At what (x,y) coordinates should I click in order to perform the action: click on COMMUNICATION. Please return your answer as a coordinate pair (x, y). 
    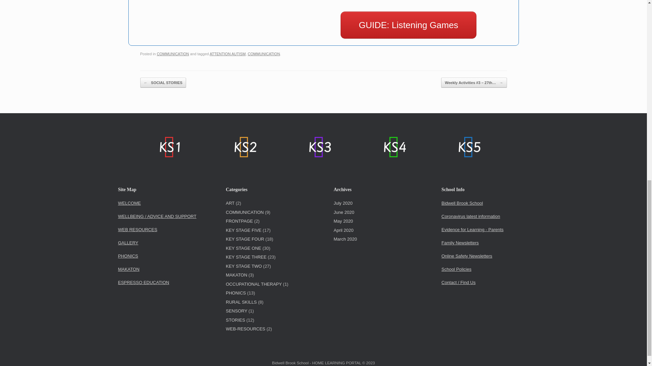
    Looking at the image, I should click on (173, 54).